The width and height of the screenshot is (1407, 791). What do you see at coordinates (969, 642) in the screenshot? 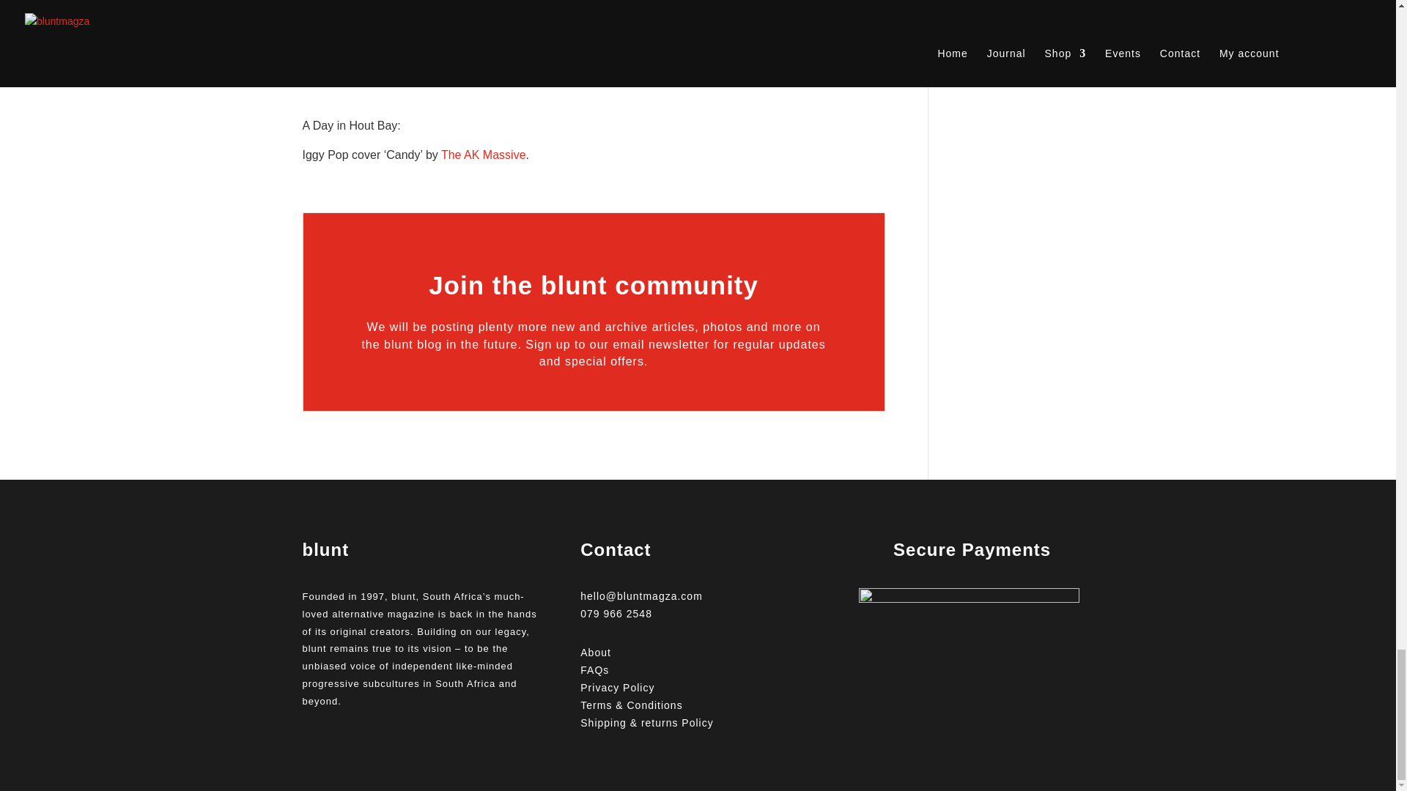
I see `pay-types` at bounding box center [969, 642].